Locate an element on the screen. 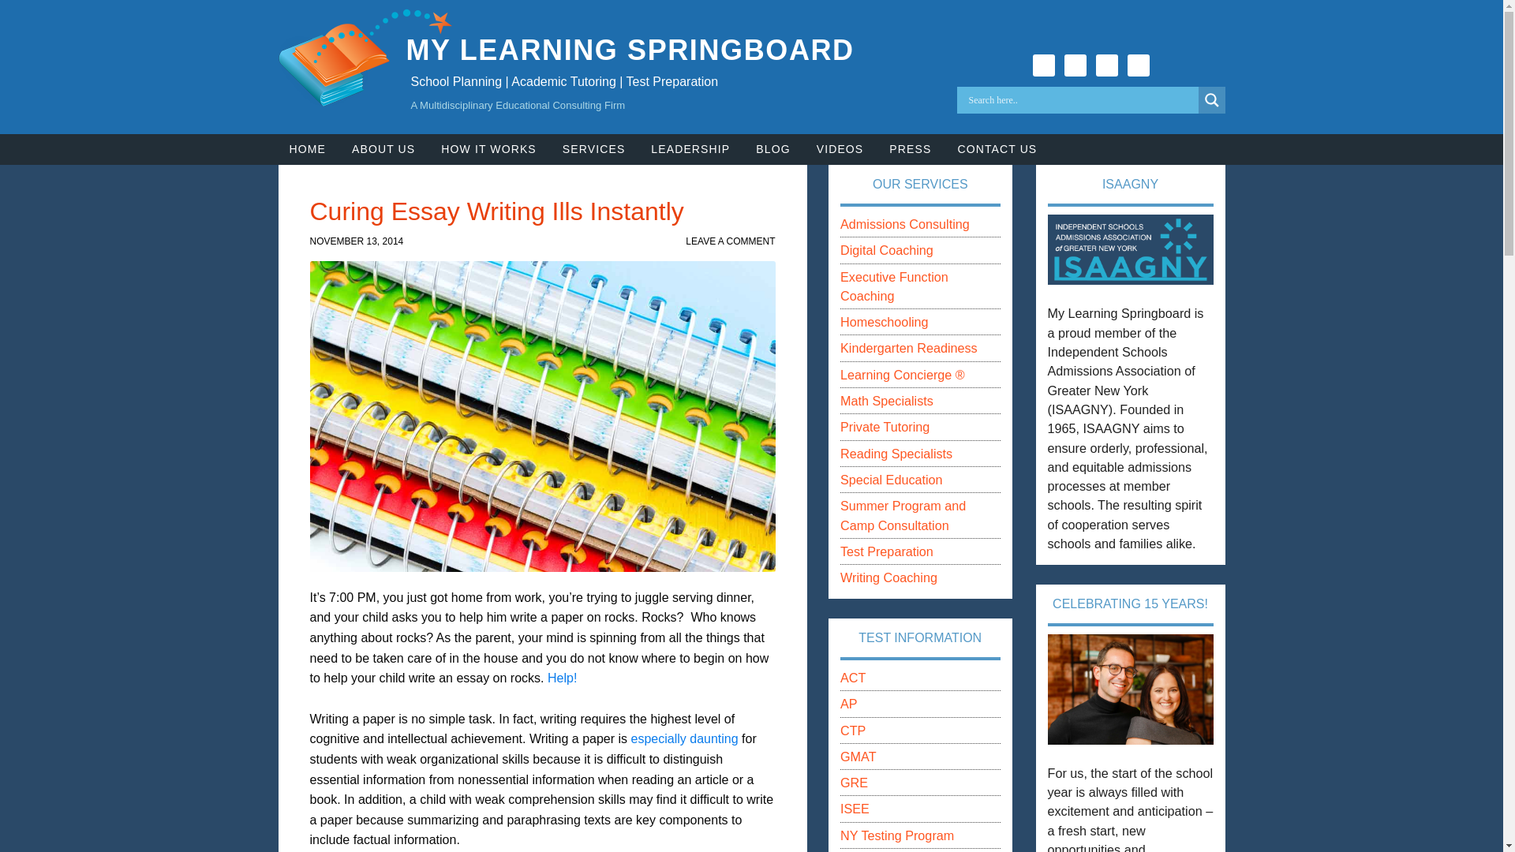  HOME is located at coordinates (306, 149).